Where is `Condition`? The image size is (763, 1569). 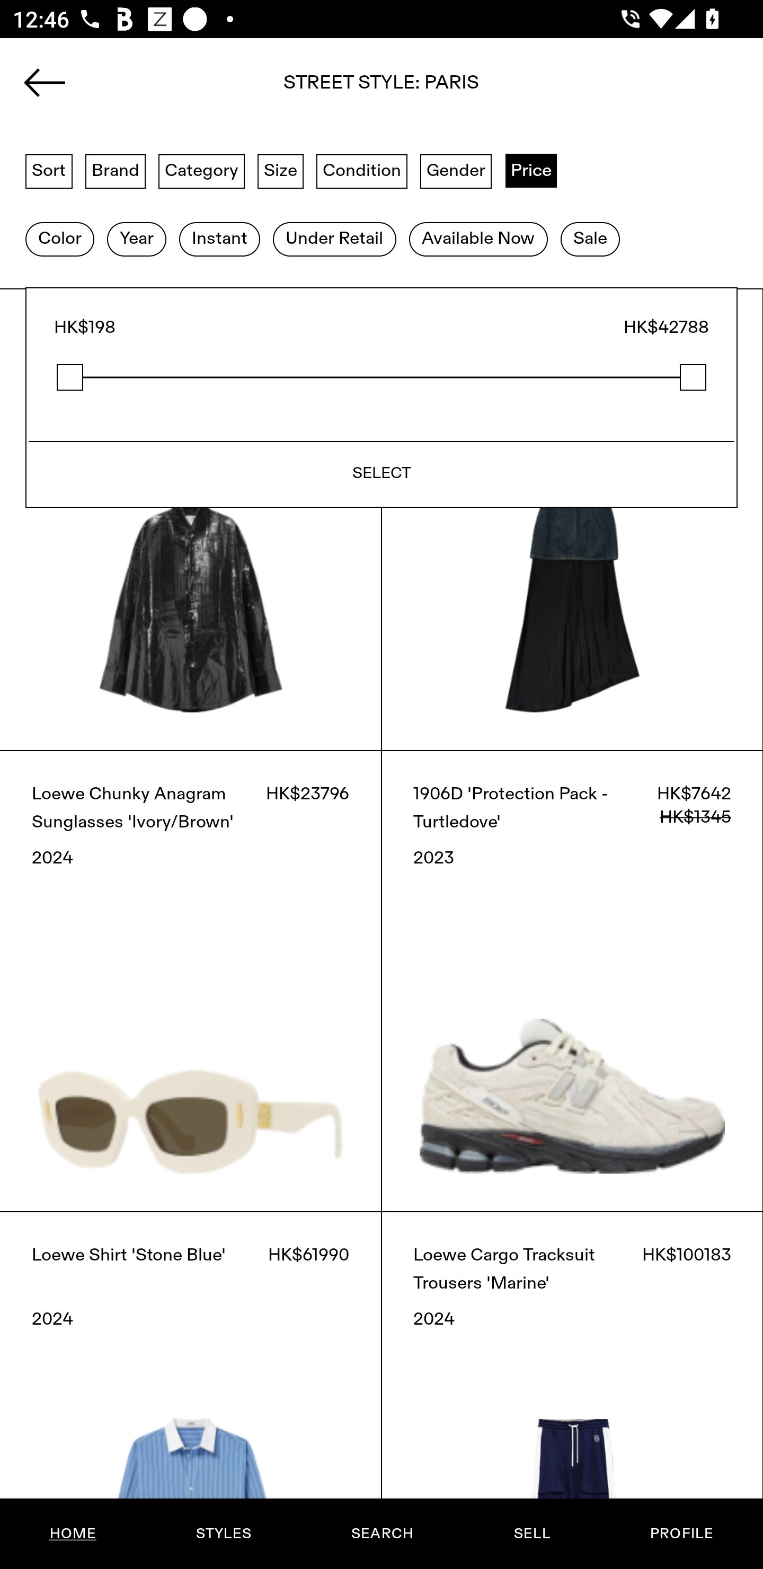
Condition is located at coordinates (361, 170).